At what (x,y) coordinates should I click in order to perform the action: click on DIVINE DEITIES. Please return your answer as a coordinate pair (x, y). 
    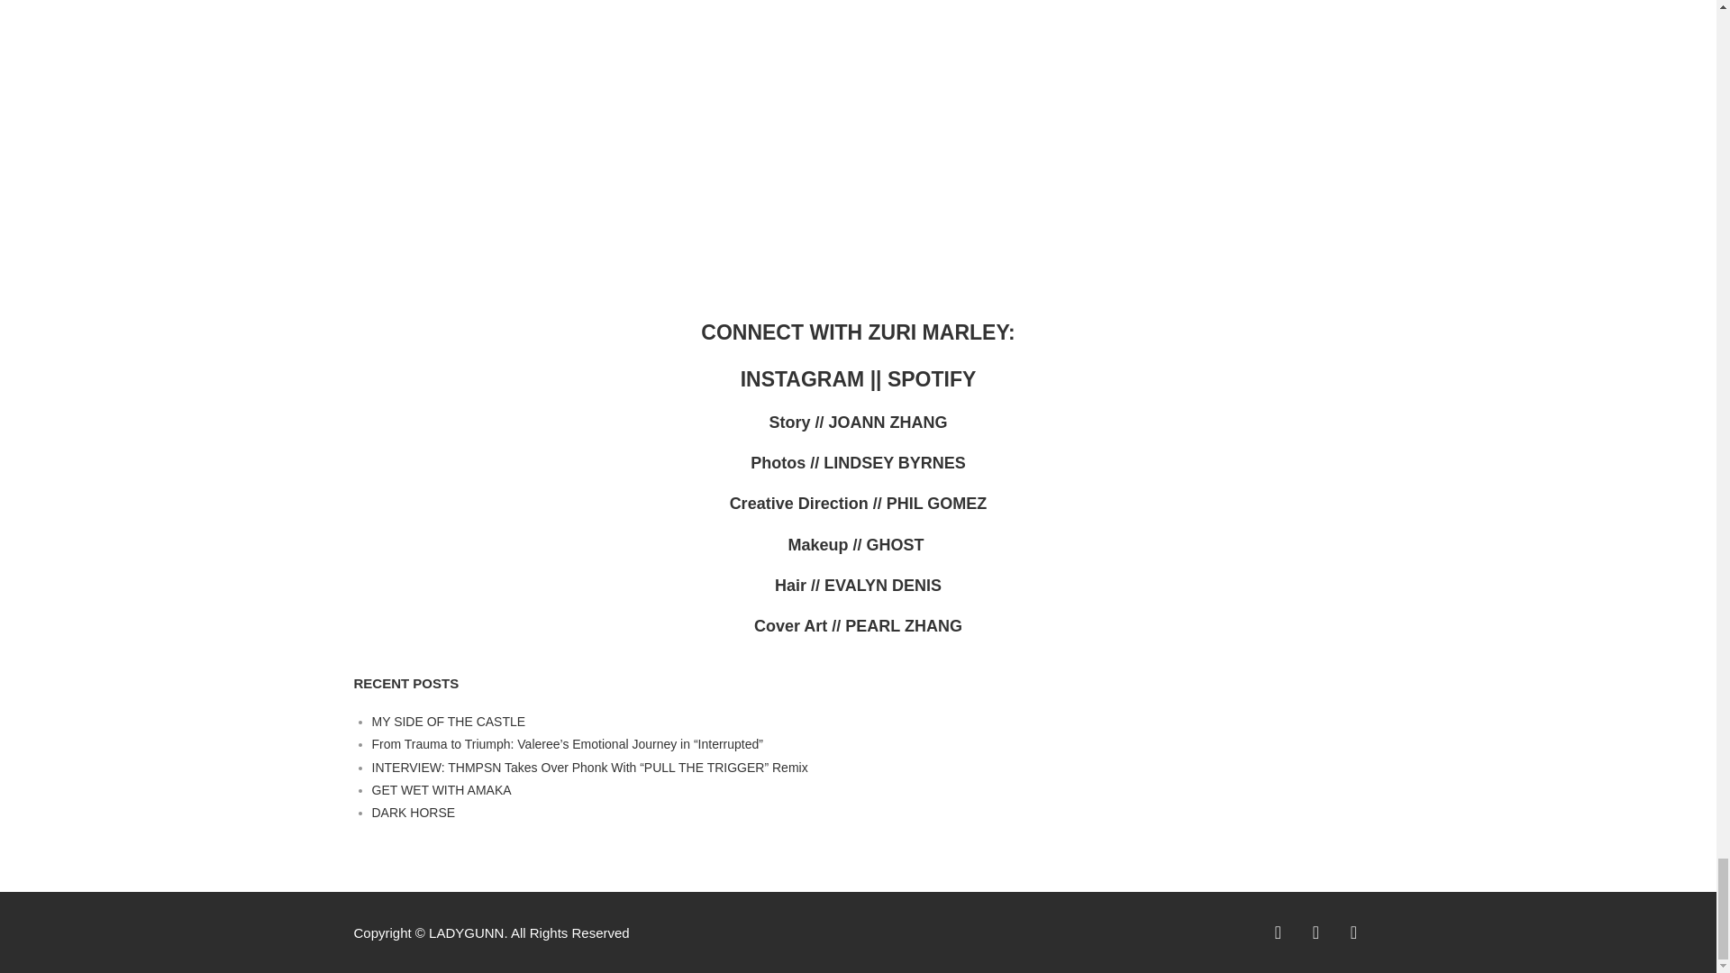
    Looking at the image, I should click on (418, 743).